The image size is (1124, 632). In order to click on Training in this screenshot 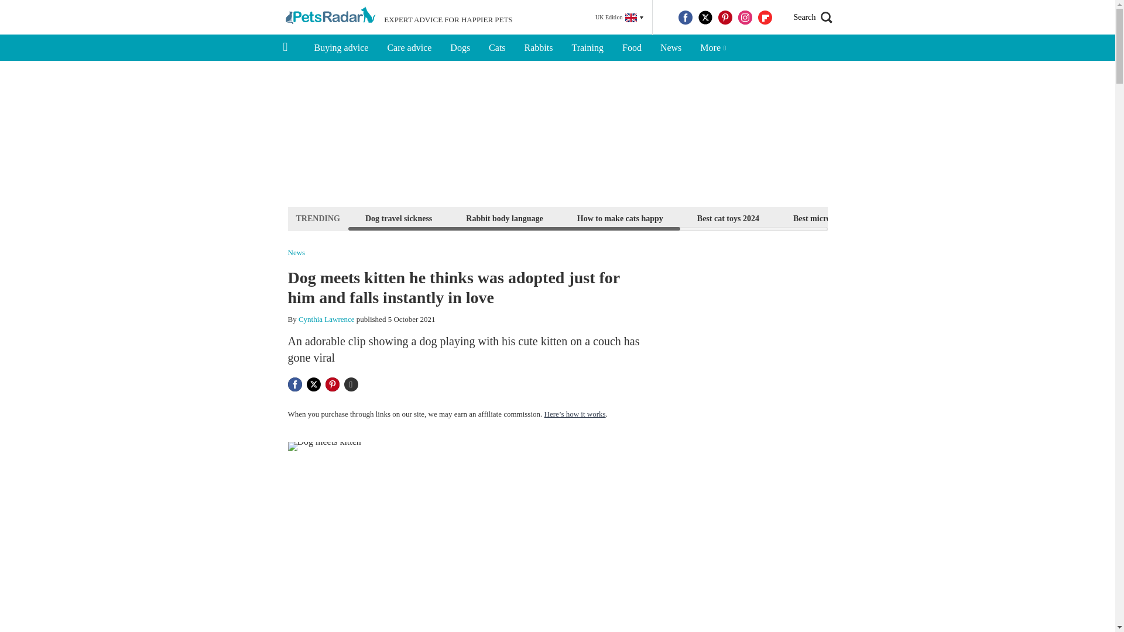, I will do `click(587, 48)`.